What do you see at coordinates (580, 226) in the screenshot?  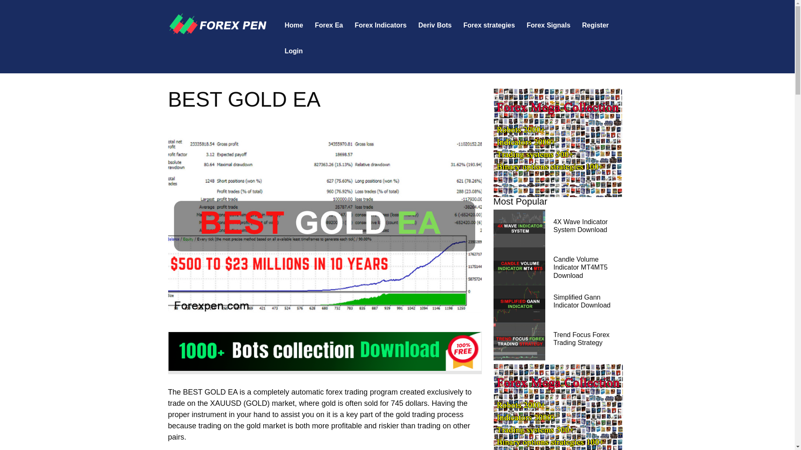 I see `4X Wave Indicator System Download` at bounding box center [580, 226].